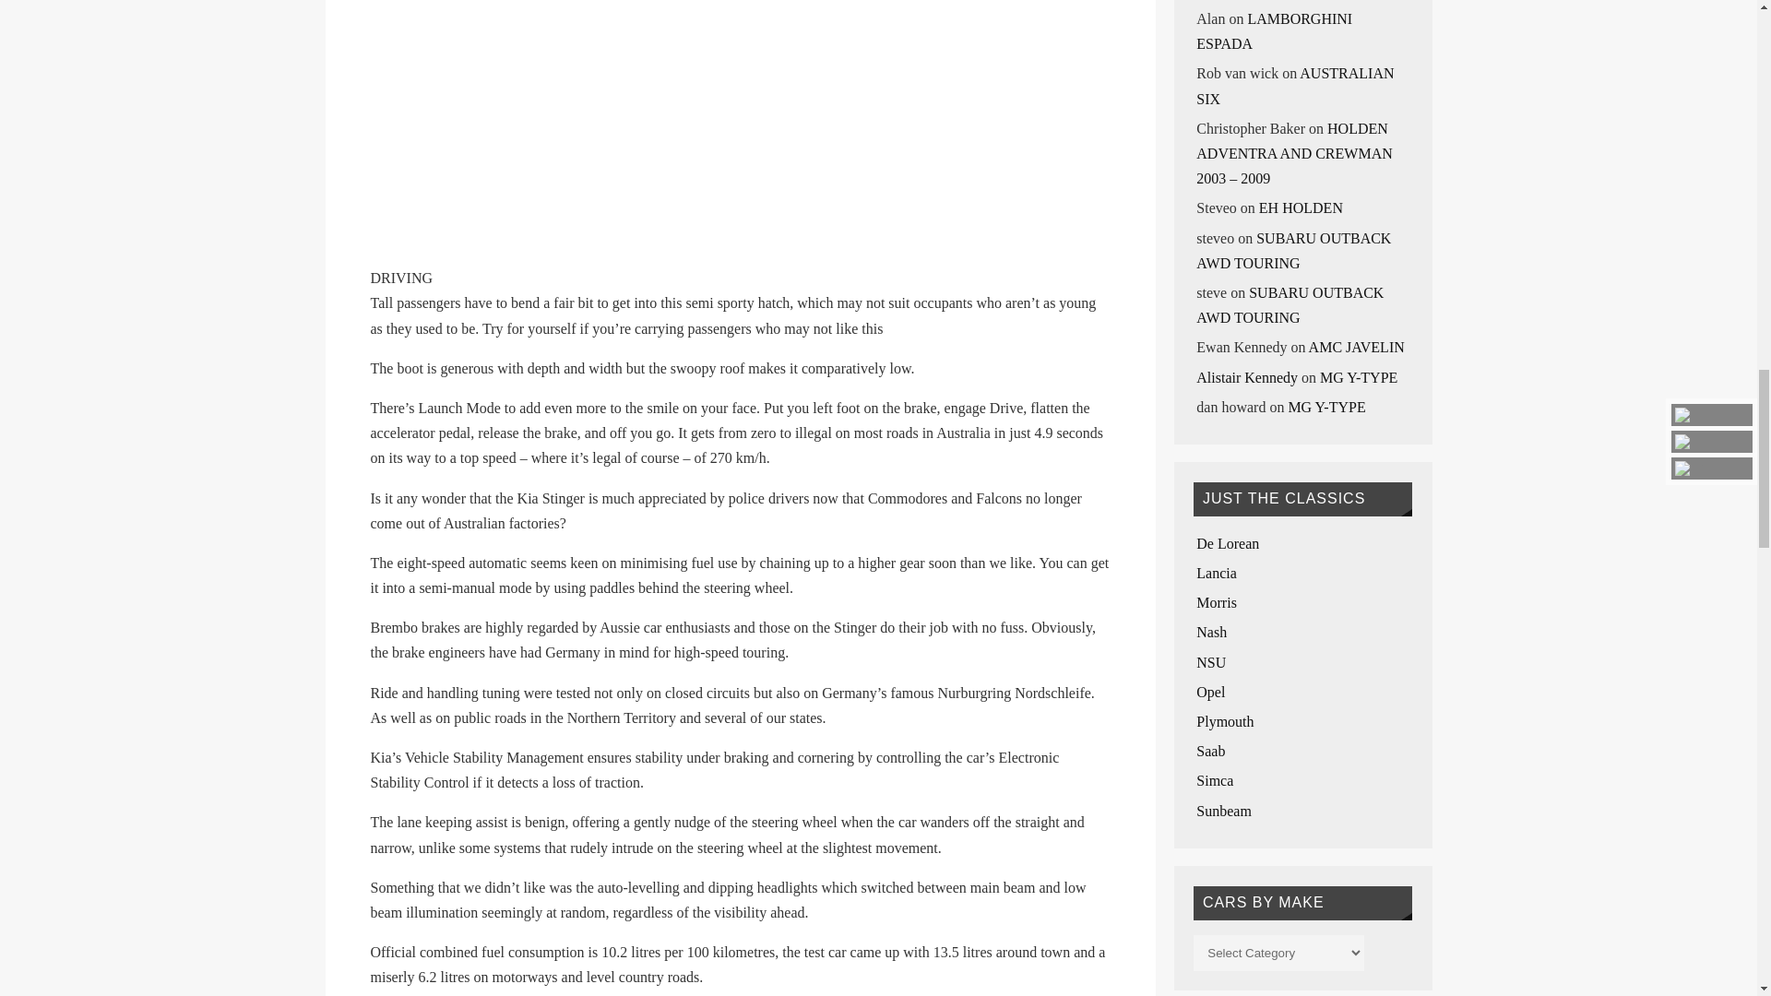  Describe the element at coordinates (1358, 376) in the screenshot. I see `MG Y-TYPE` at that location.